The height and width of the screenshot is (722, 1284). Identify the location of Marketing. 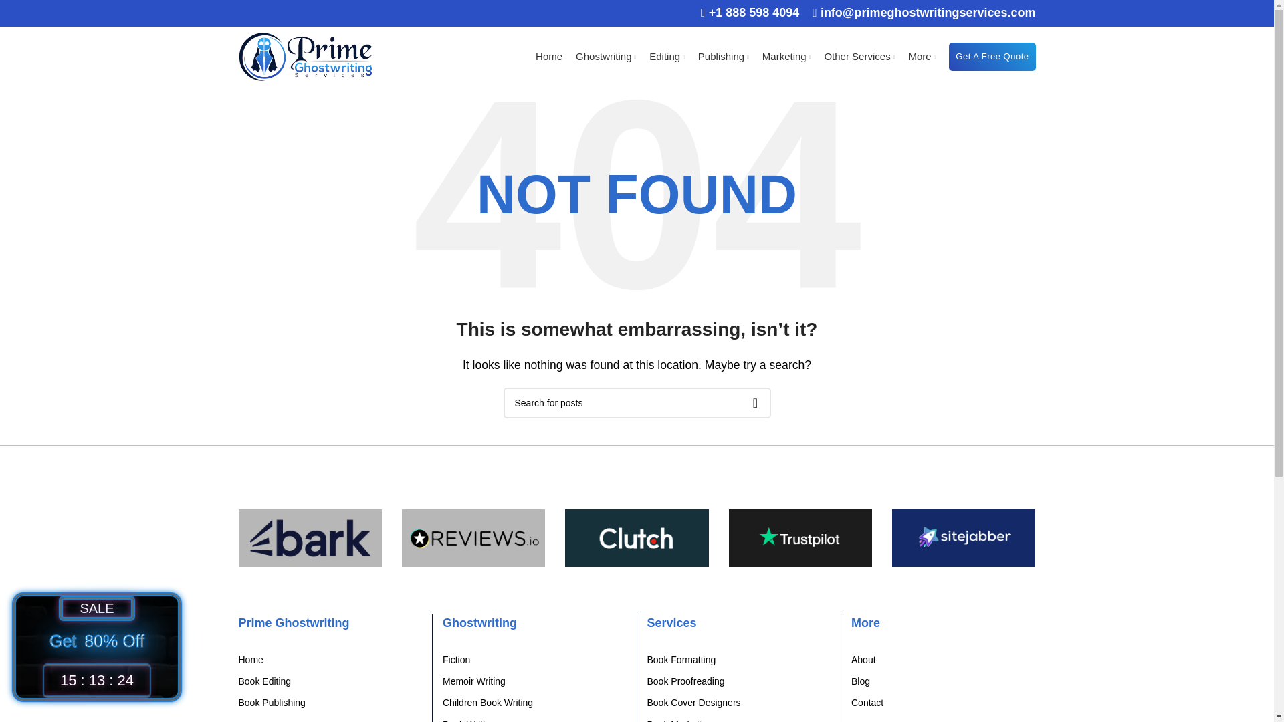
(786, 56).